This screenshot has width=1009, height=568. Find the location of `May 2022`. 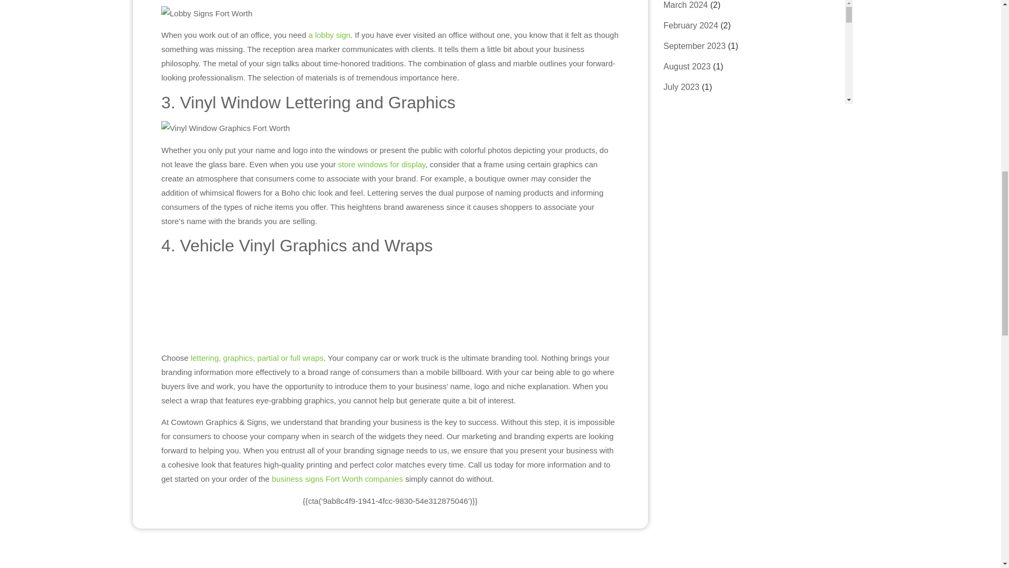

May 2022 is located at coordinates (682, 250).